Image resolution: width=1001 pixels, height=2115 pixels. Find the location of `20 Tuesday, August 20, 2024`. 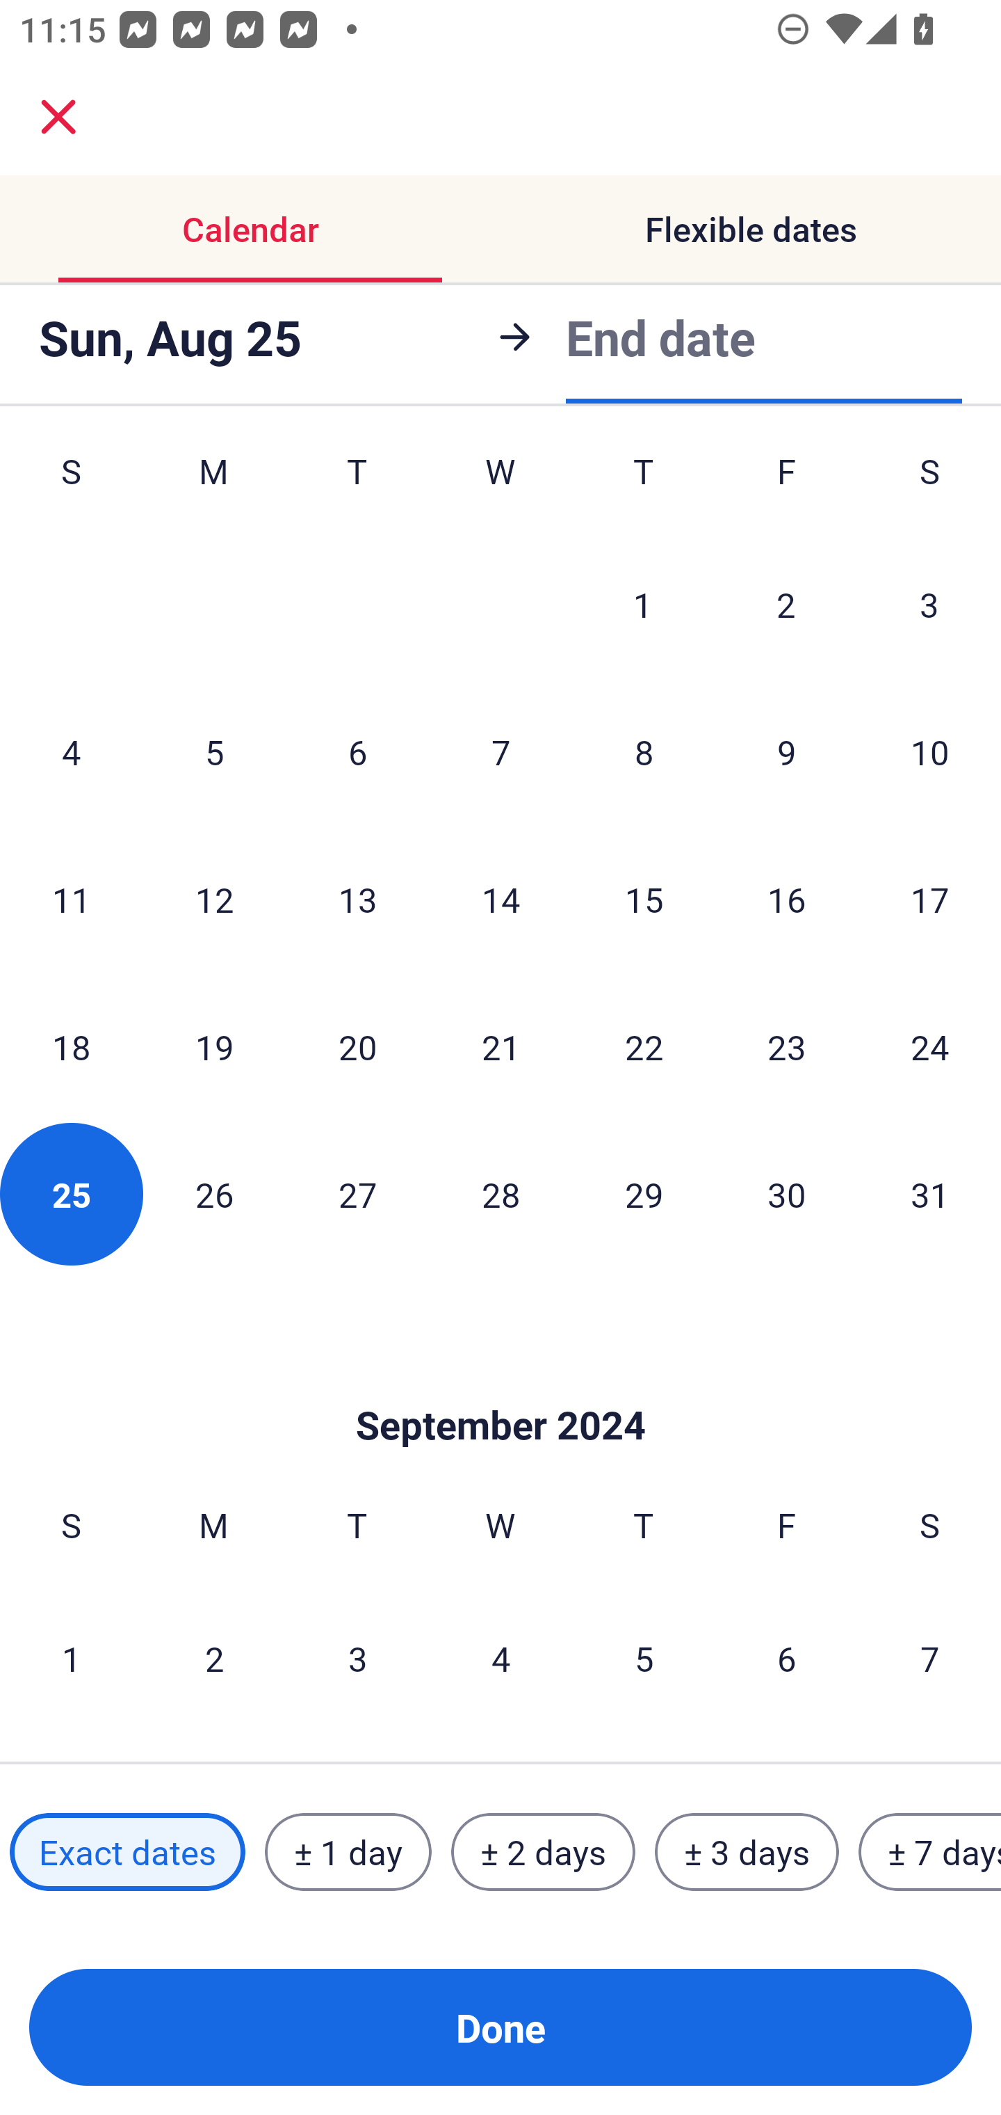

20 Tuesday, August 20, 2024 is located at coordinates (357, 1046).